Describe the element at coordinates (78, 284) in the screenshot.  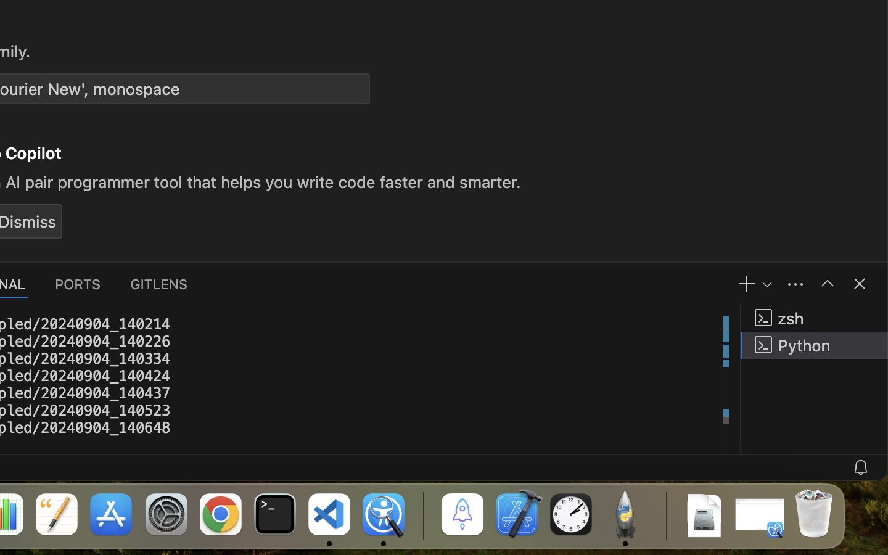
I see `0 PORTS` at that location.